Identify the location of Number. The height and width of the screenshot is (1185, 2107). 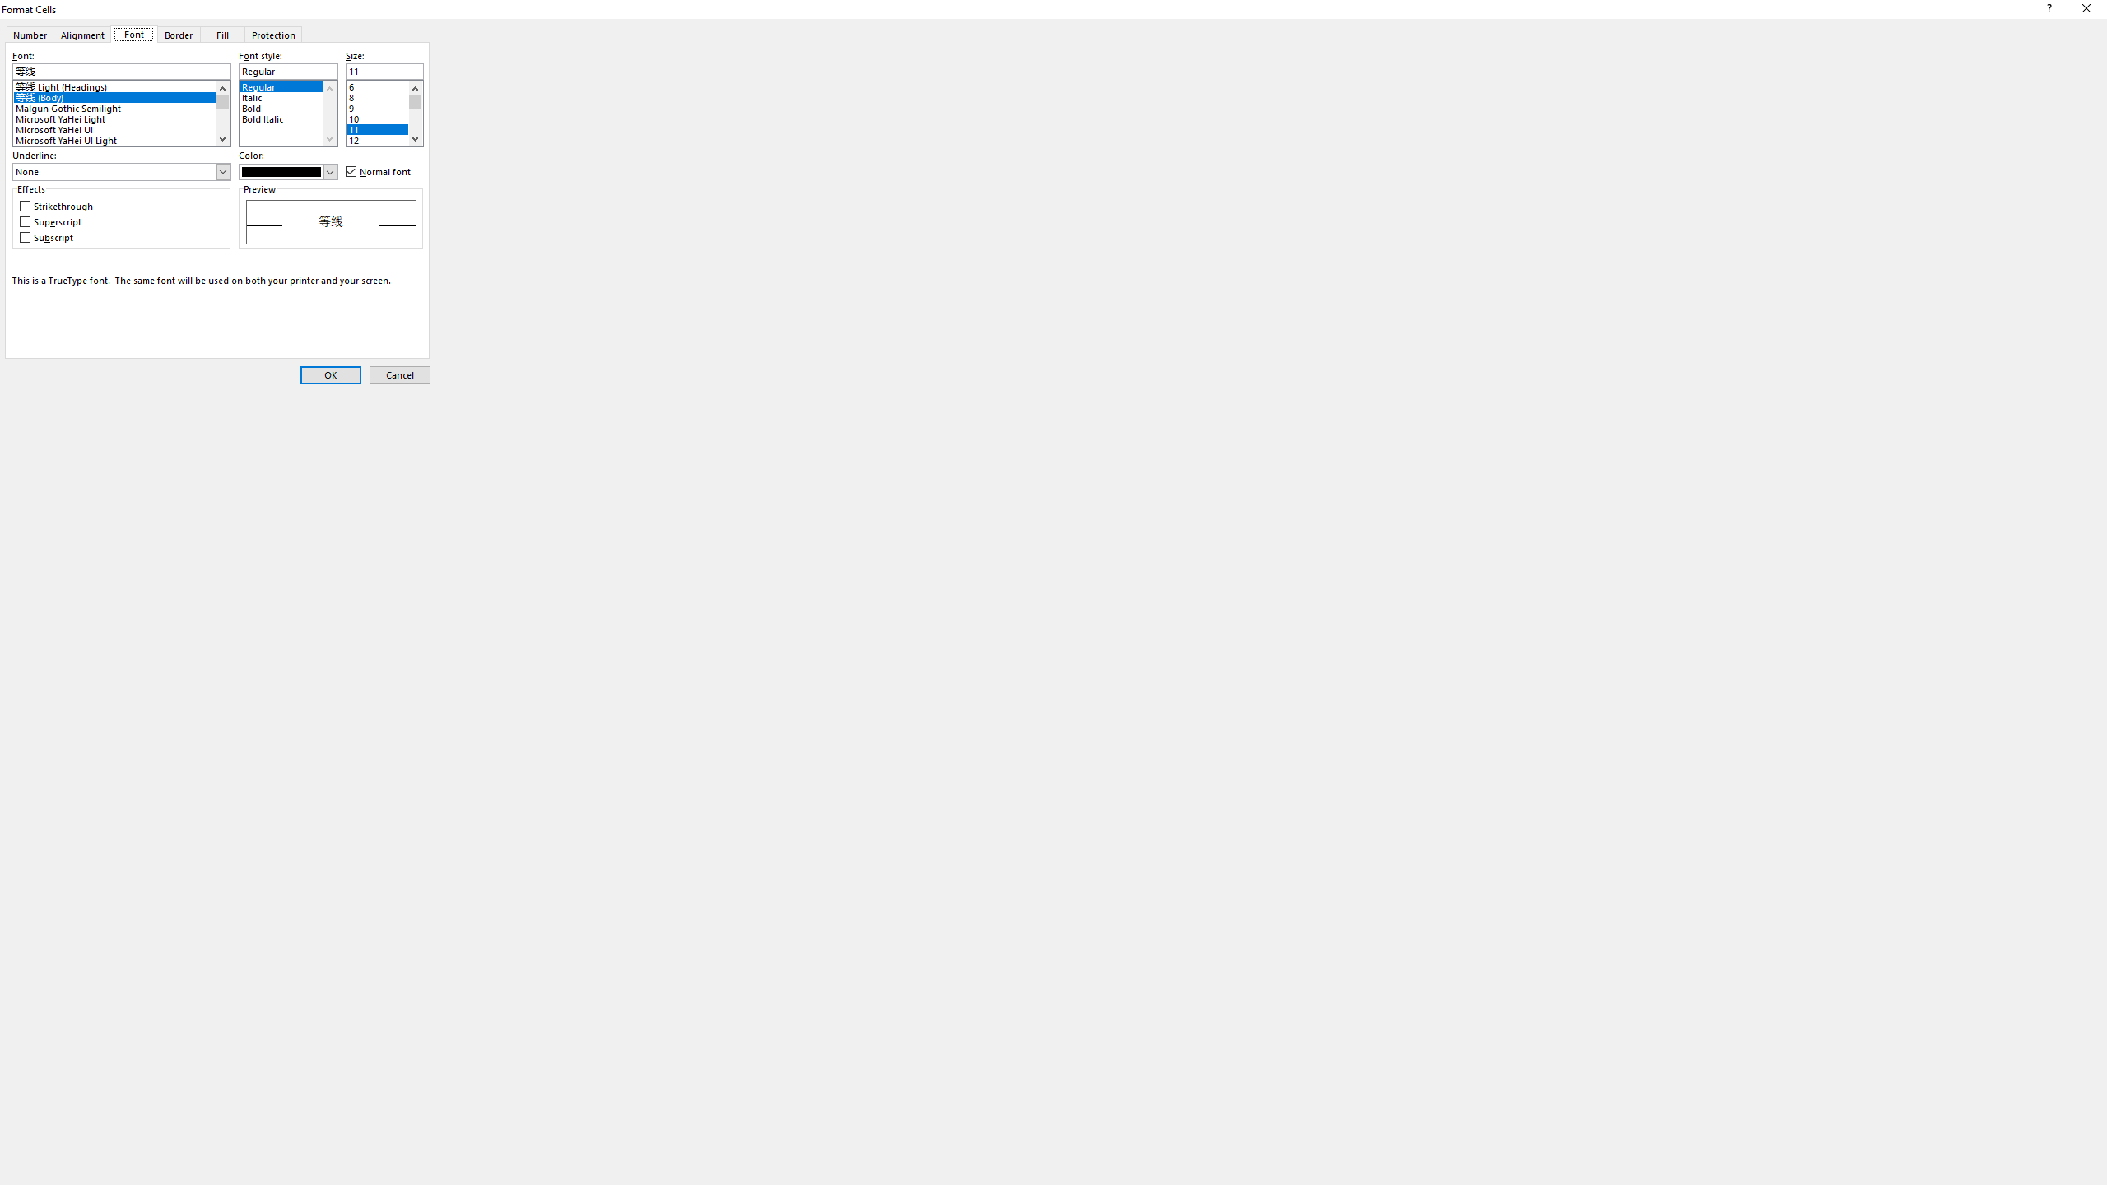
(28, 33).